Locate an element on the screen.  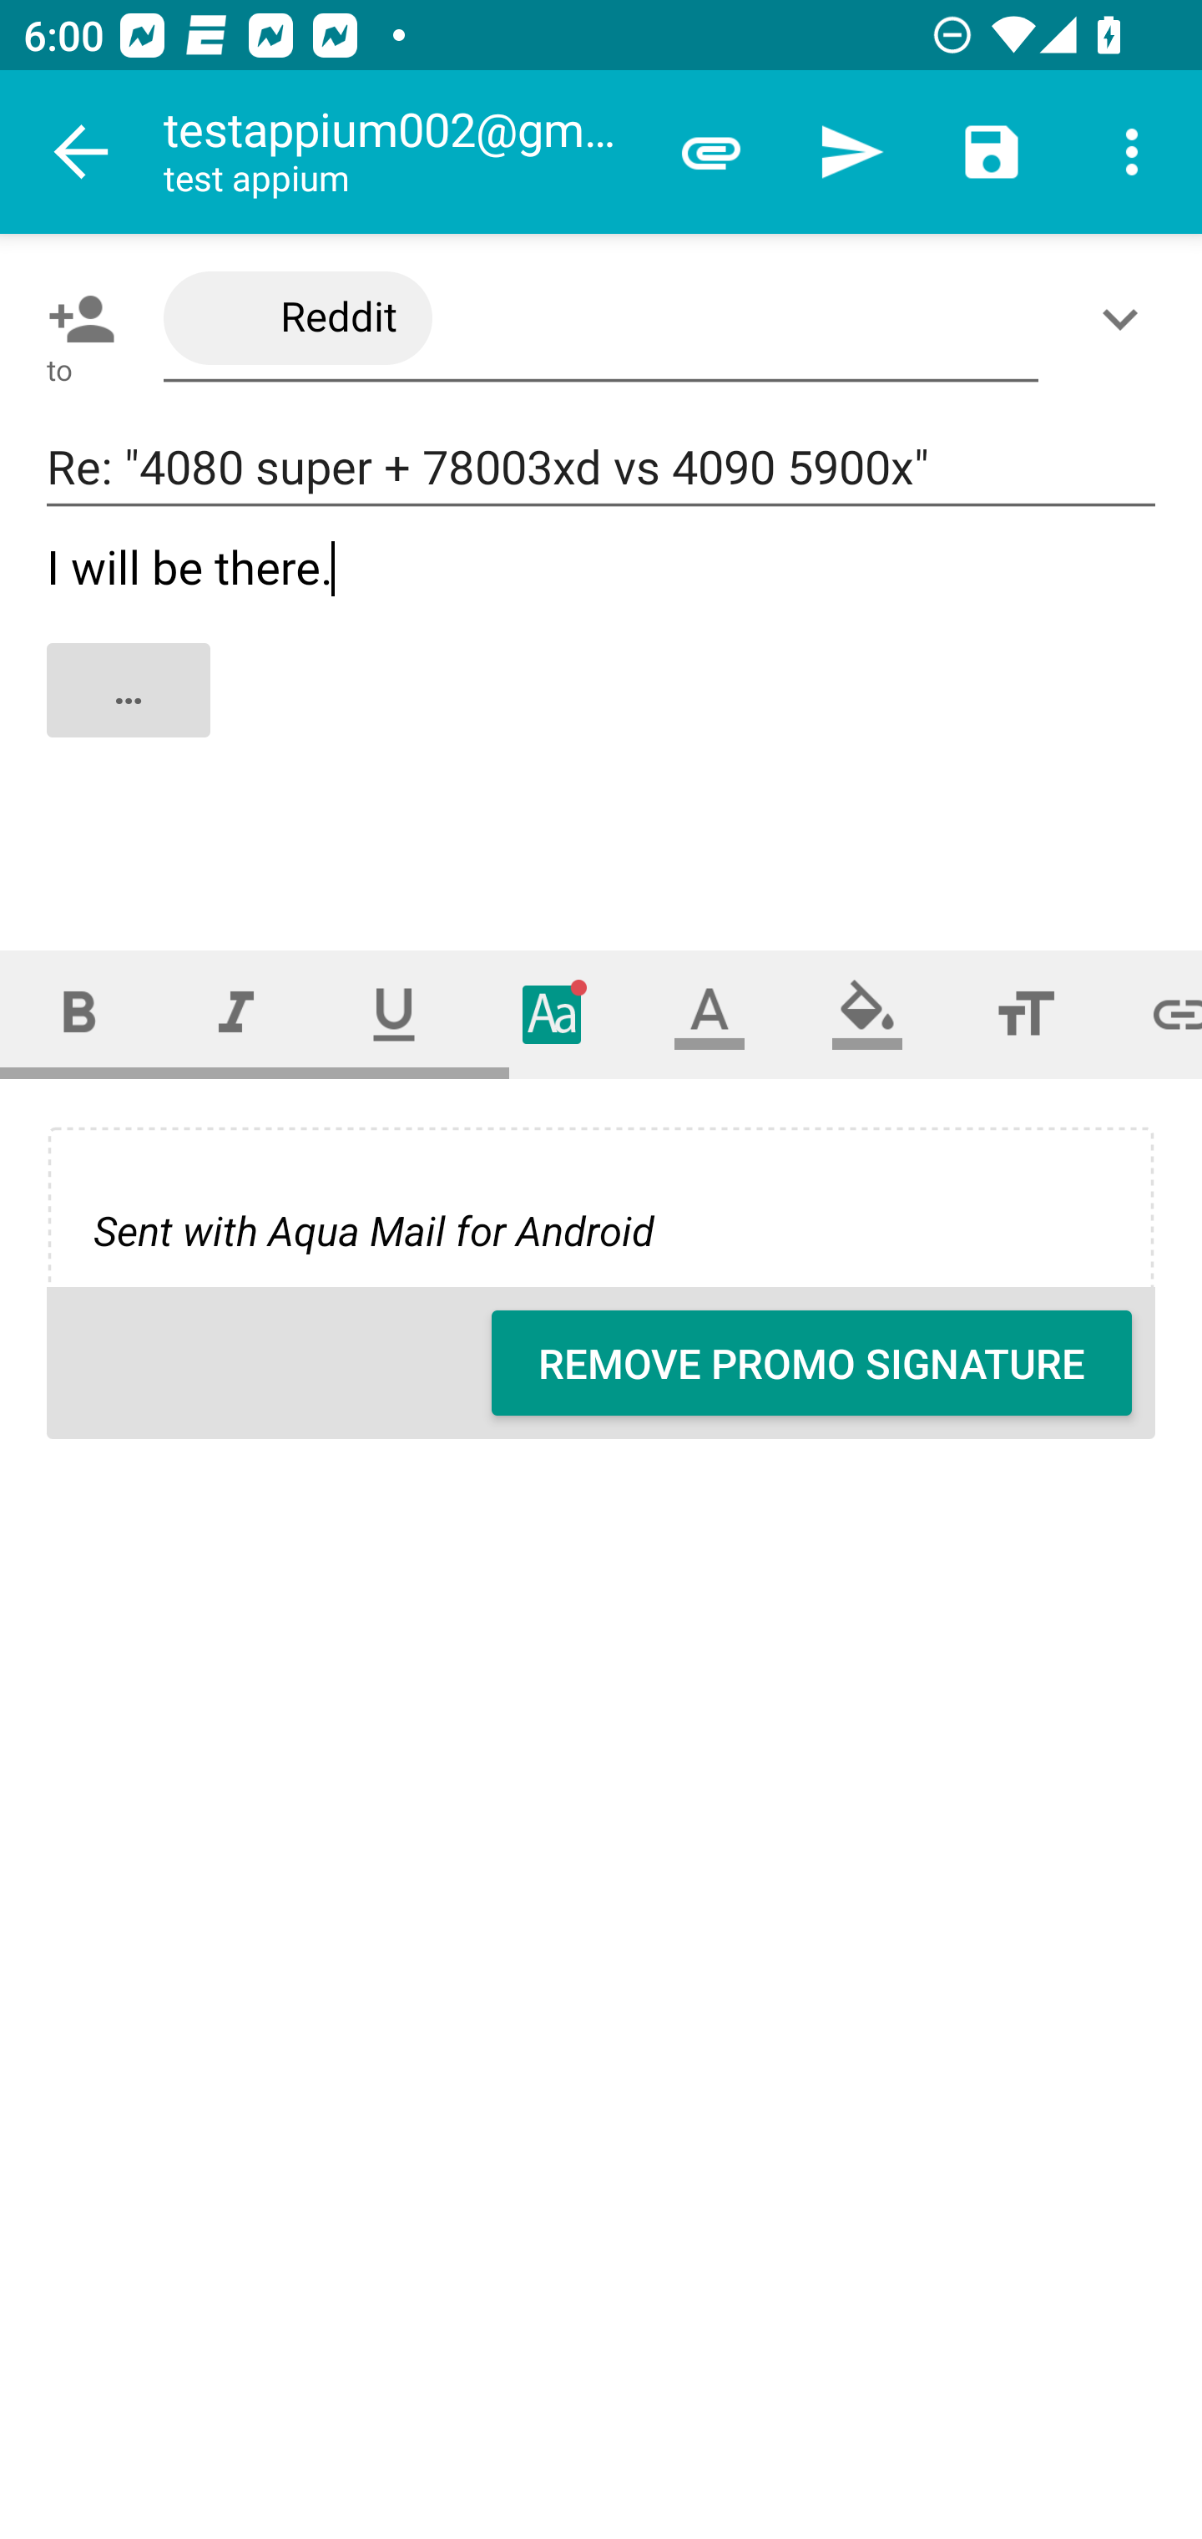
Text color is located at coordinates (710, 1014).